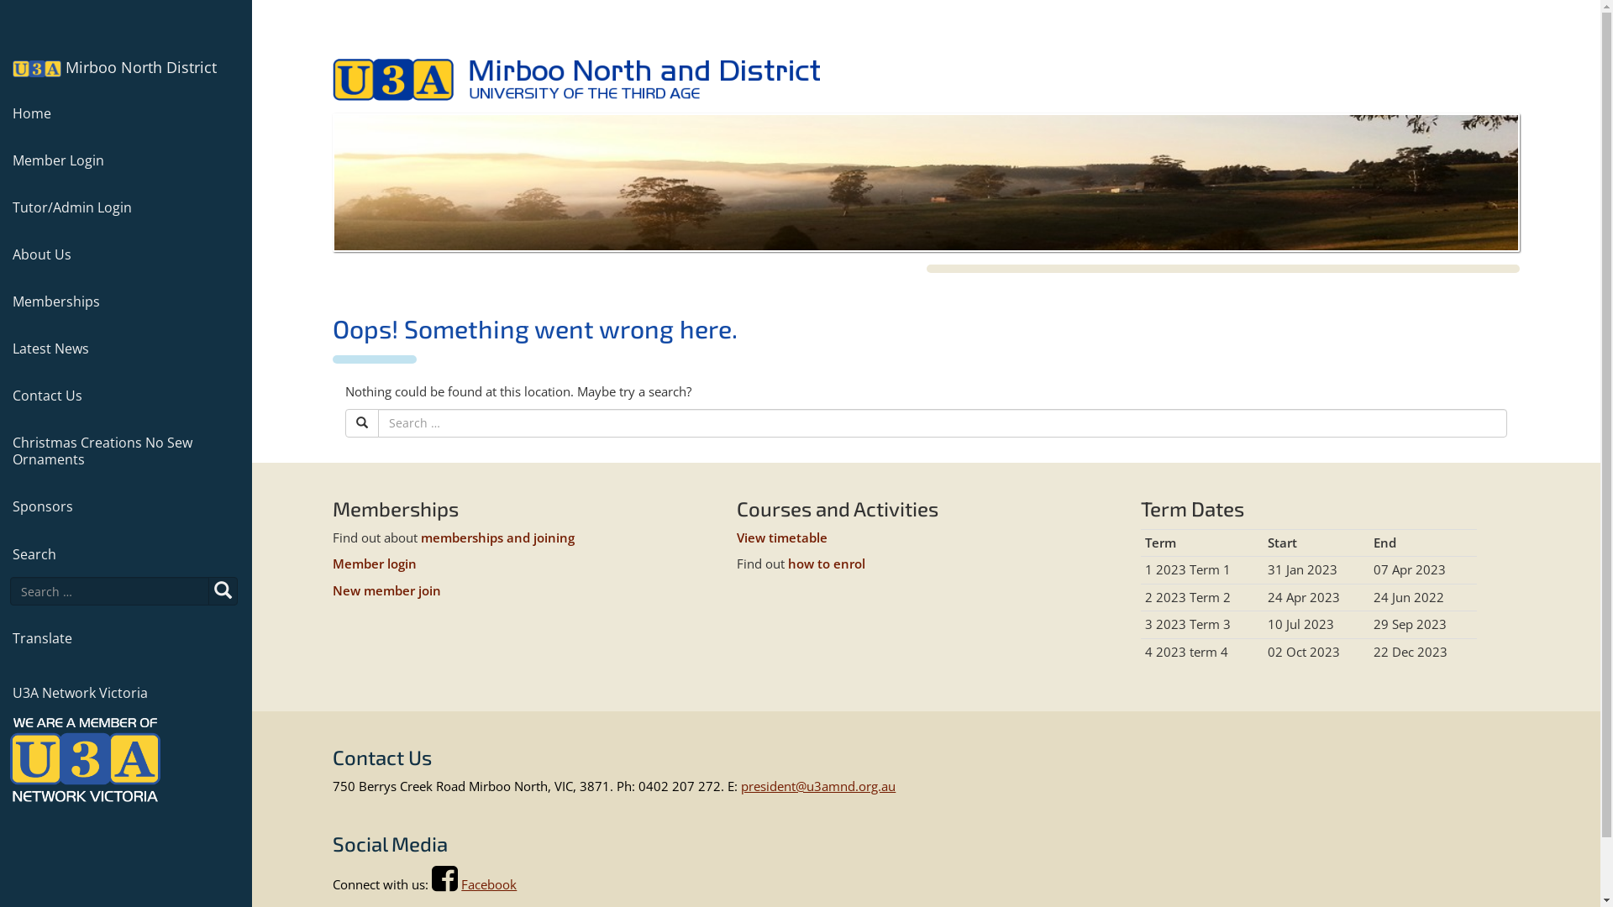 This screenshot has height=907, width=1613. What do you see at coordinates (124, 451) in the screenshot?
I see `Christmas Creations No Sew Ornaments` at bounding box center [124, 451].